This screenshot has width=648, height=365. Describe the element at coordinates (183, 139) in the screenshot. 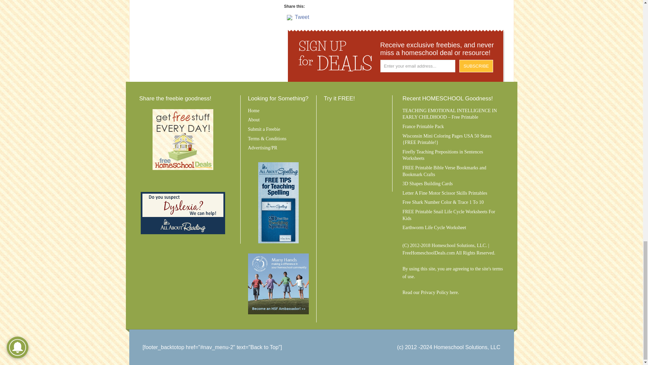

I see `Free Homeschool Deals` at that location.